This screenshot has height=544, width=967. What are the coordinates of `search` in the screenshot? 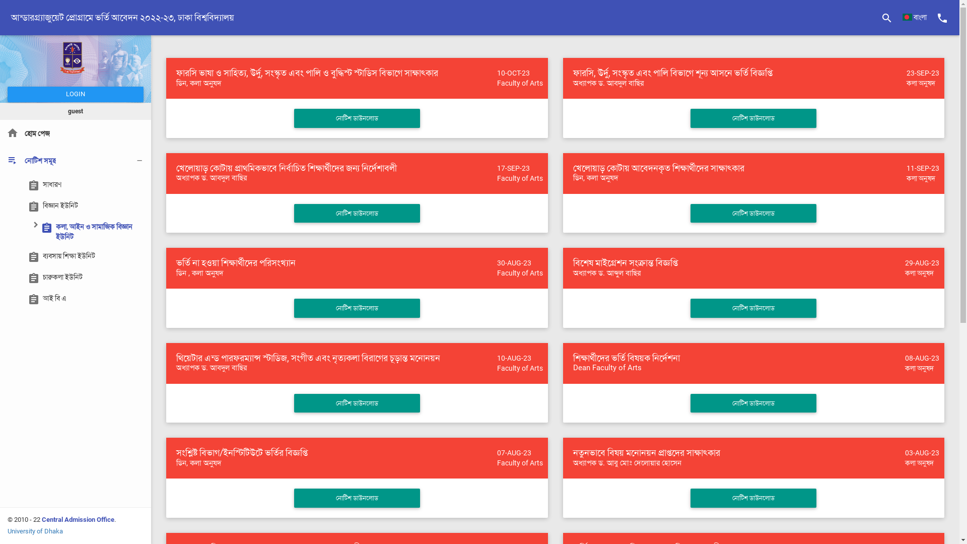 It's located at (887, 18).